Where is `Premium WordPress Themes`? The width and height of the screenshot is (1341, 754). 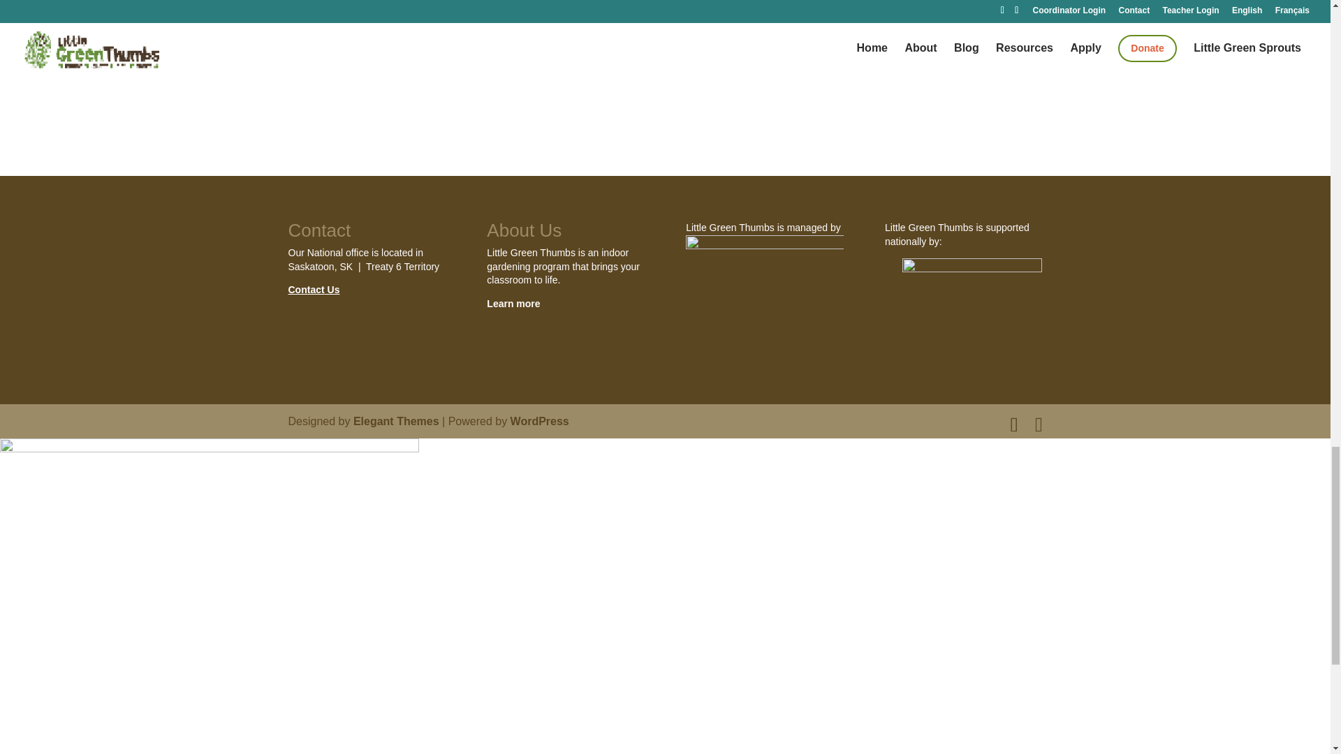 Premium WordPress Themes is located at coordinates (397, 420).